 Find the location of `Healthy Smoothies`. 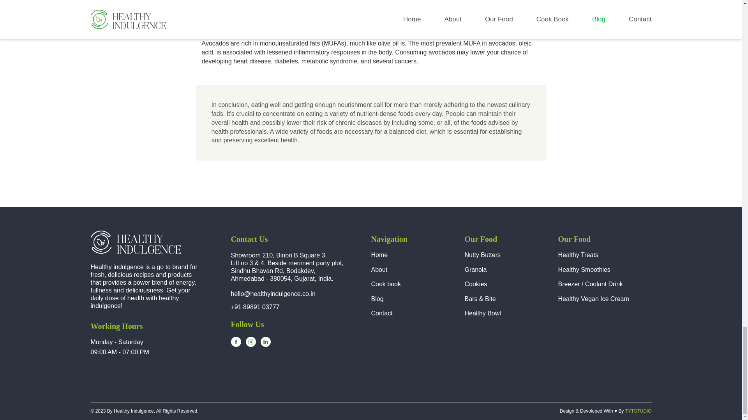

Healthy Smoothies is located at coordinates (584, 269).